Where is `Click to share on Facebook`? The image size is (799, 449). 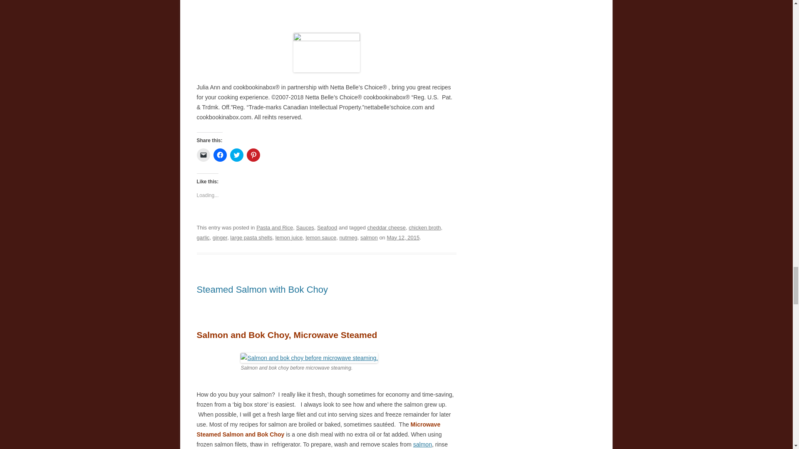
Click to share on Facebook is located at coordinates (220, 155).